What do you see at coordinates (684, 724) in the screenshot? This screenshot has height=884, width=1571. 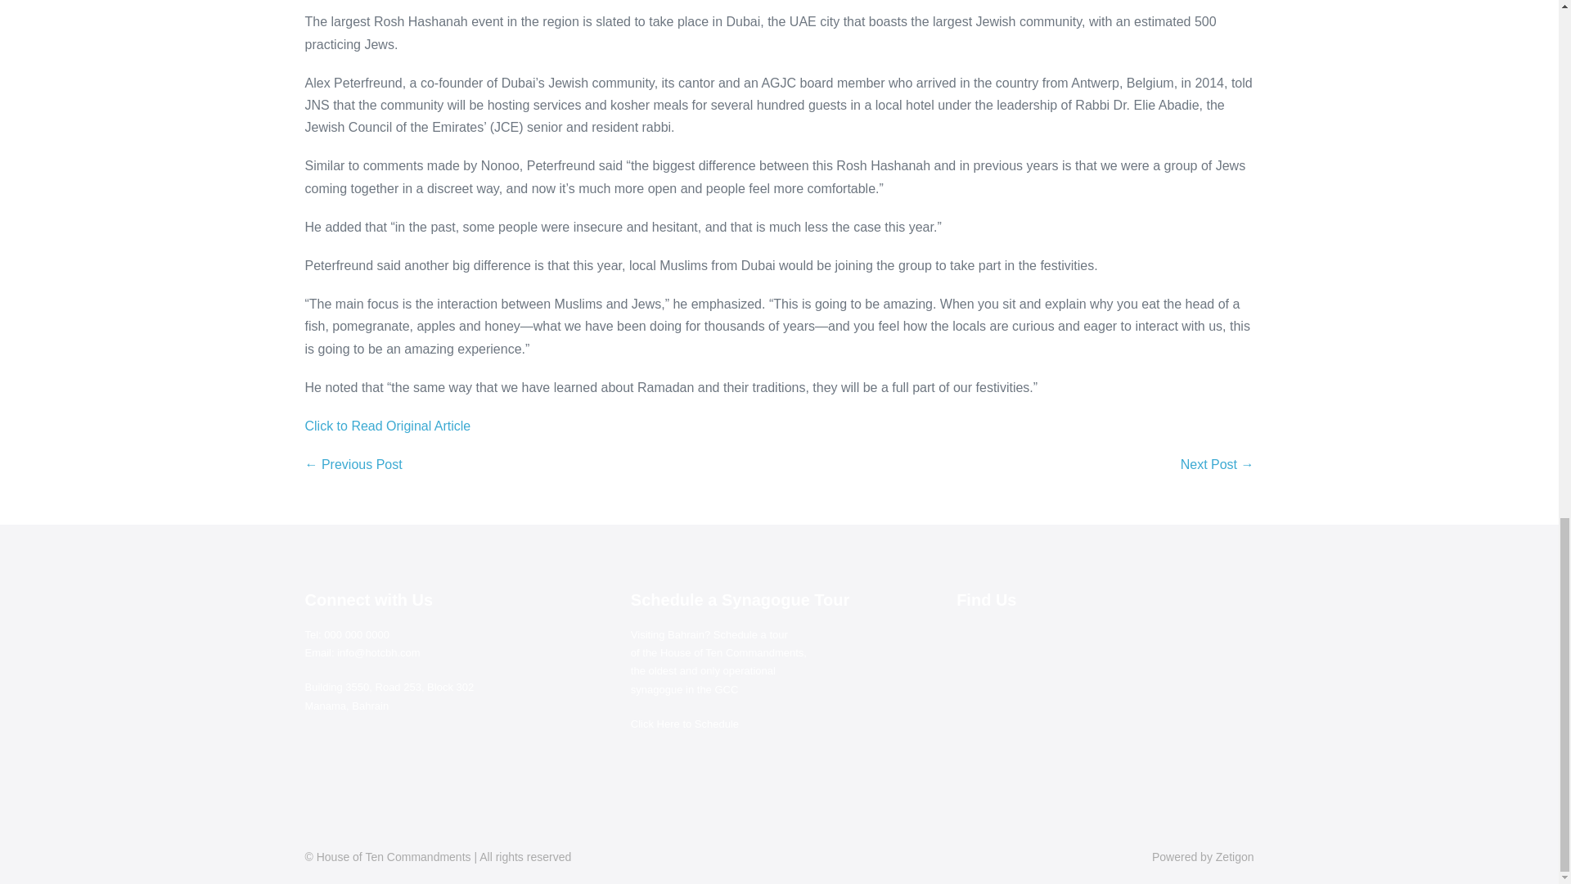 I see `Click Here to Schedule` at bounding box center [684, 724].